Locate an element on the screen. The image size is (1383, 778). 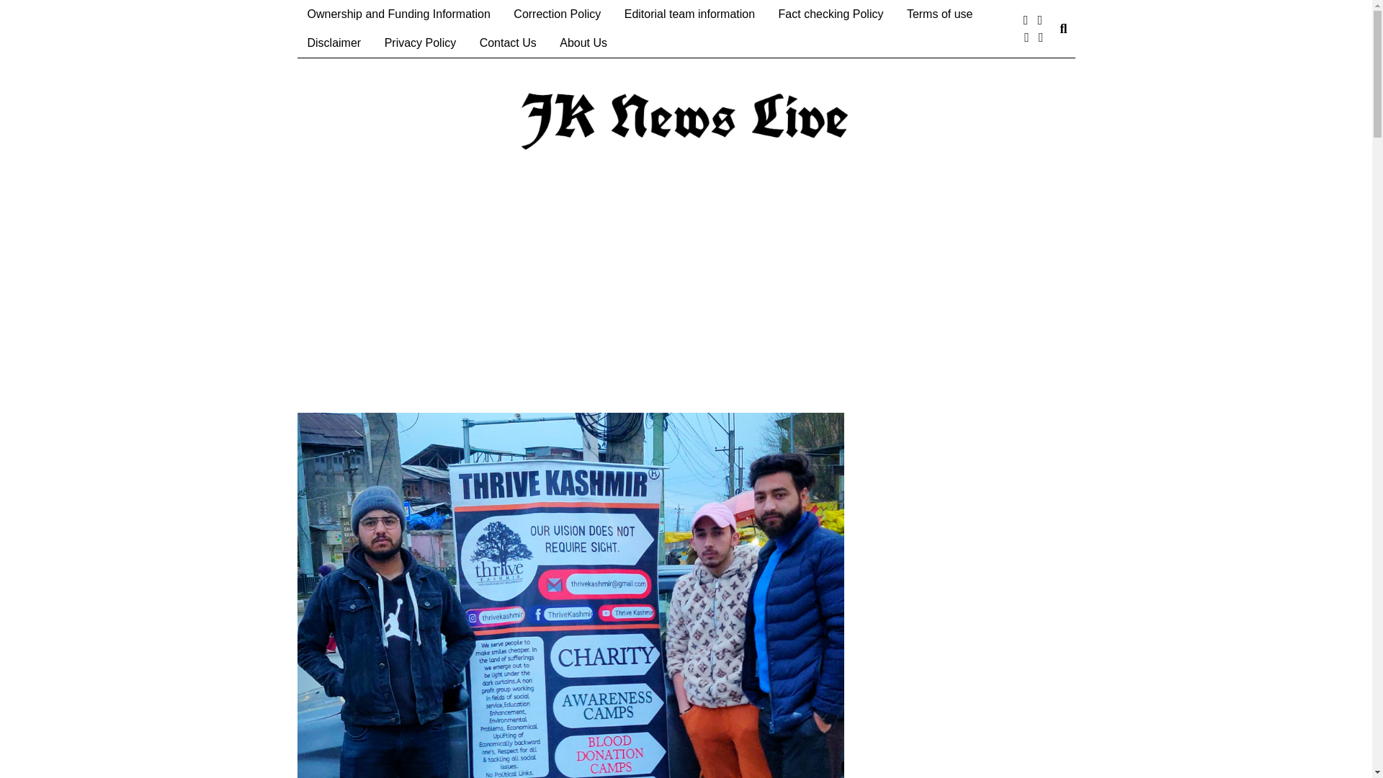
Contact Us is located at coordinates (508, 43).